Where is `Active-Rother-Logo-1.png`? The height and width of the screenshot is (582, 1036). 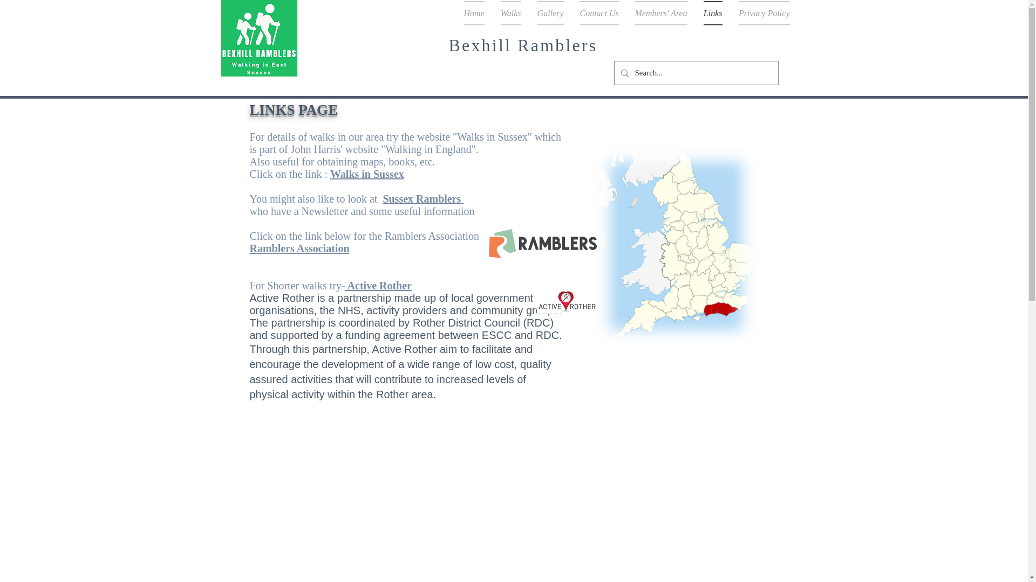 Active-Rother-Logo-1.png is located at coordinates (567, 301).